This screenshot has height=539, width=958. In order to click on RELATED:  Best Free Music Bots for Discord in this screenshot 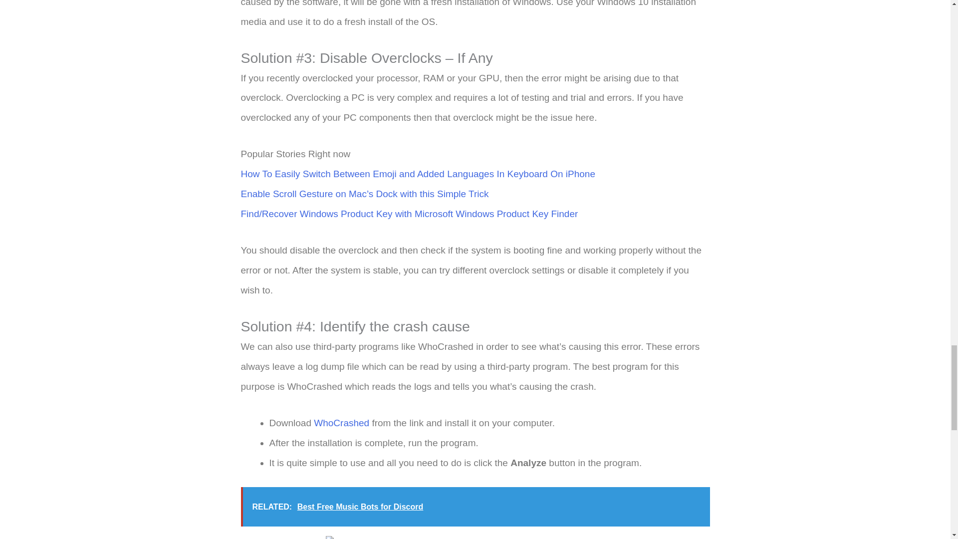, I will do `click(475, 507)`.